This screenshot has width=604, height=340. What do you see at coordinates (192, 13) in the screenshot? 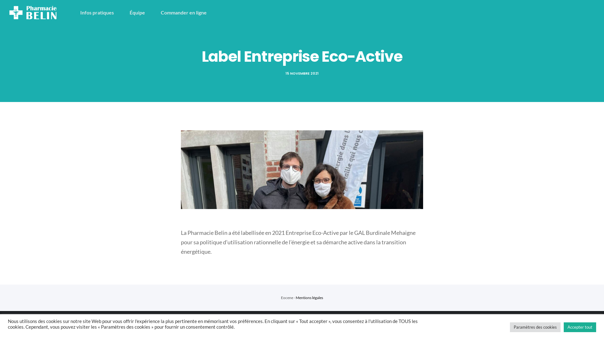
I see `Commander en ligne` at bounding box center [192, 13].